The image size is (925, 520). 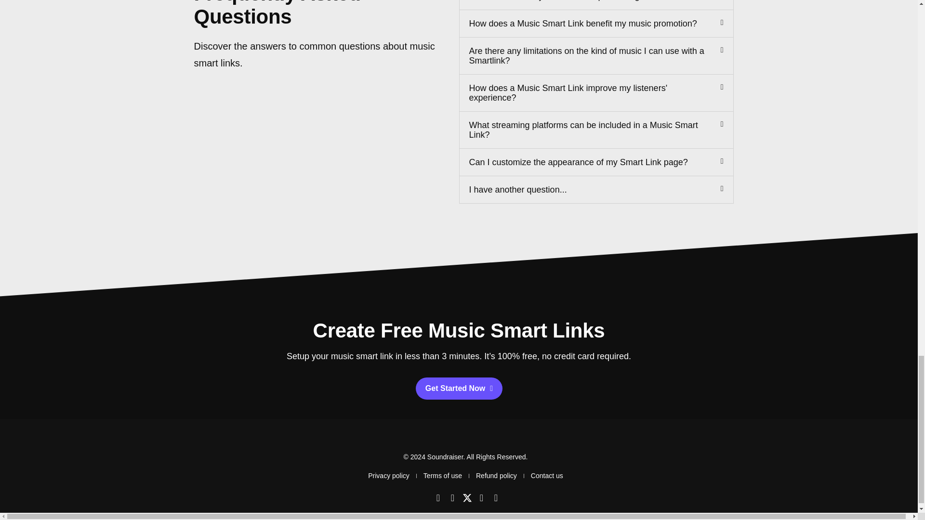 I want to click on Refund policy, so click(x=496, y=476).